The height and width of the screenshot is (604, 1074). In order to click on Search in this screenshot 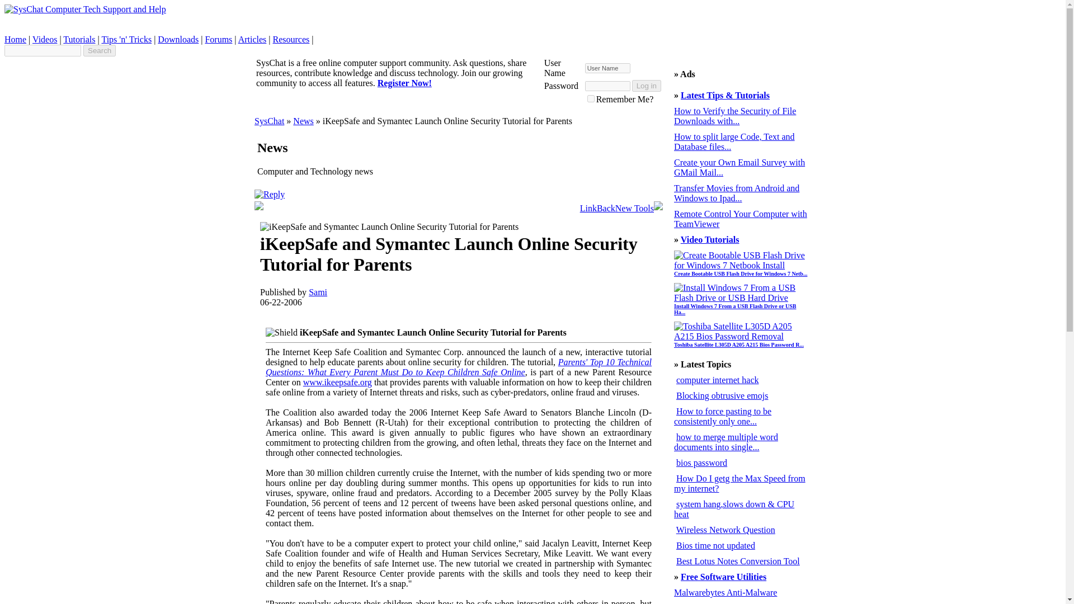, I will do `click(100, 50)`.